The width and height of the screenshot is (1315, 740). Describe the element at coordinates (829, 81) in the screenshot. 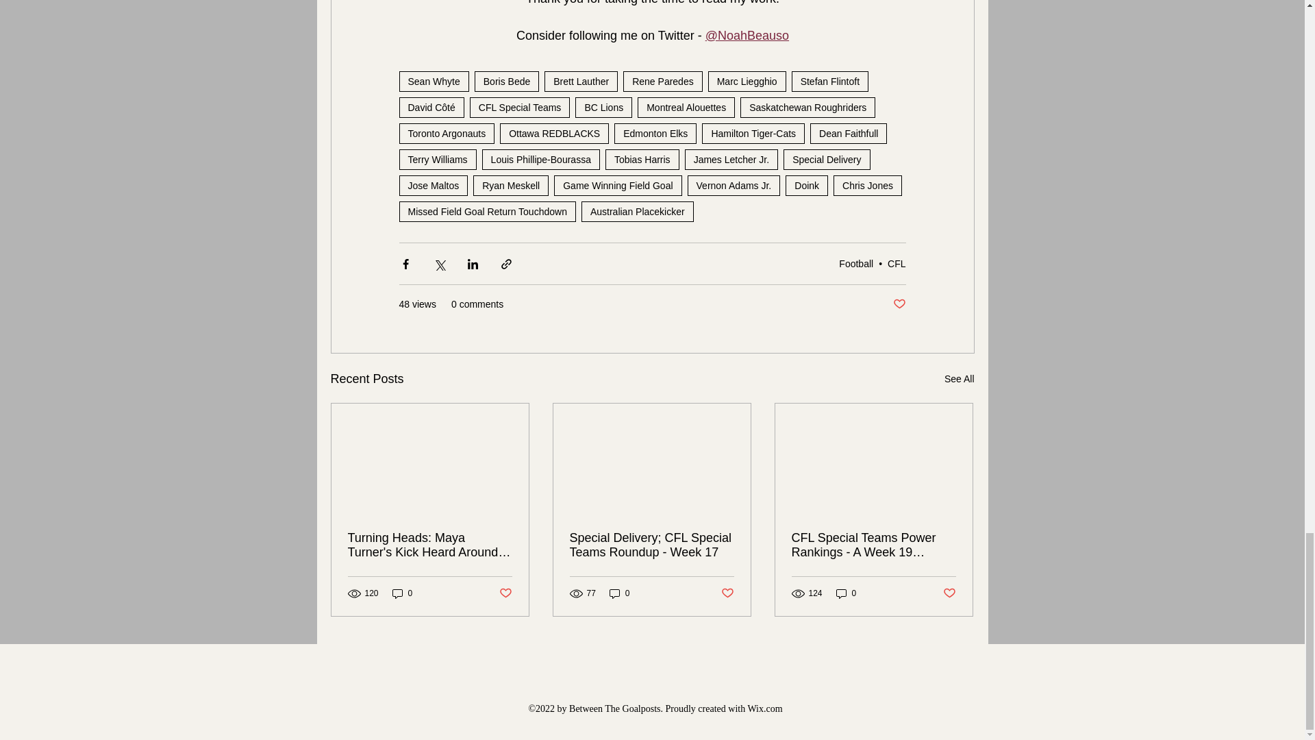

I see `Stefan Flintoft` at that location.